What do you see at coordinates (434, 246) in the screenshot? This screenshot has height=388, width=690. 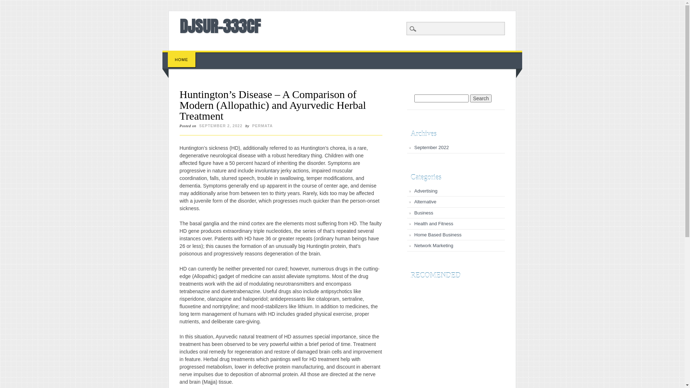 I see `Network Marketing` at bounding box center [434, 246].